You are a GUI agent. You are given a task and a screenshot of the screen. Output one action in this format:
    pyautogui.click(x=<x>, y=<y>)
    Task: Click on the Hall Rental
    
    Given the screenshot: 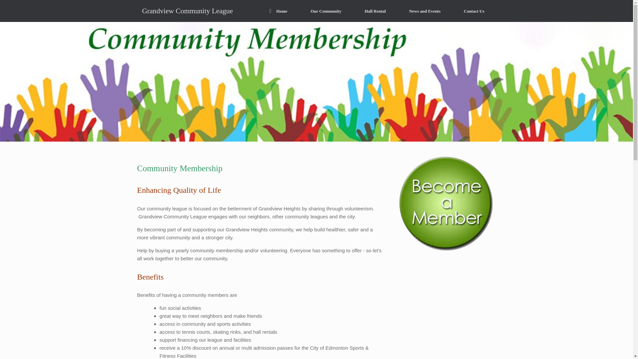 What is the action you would take?
    pyautogui.click(x=375, y=11)
    